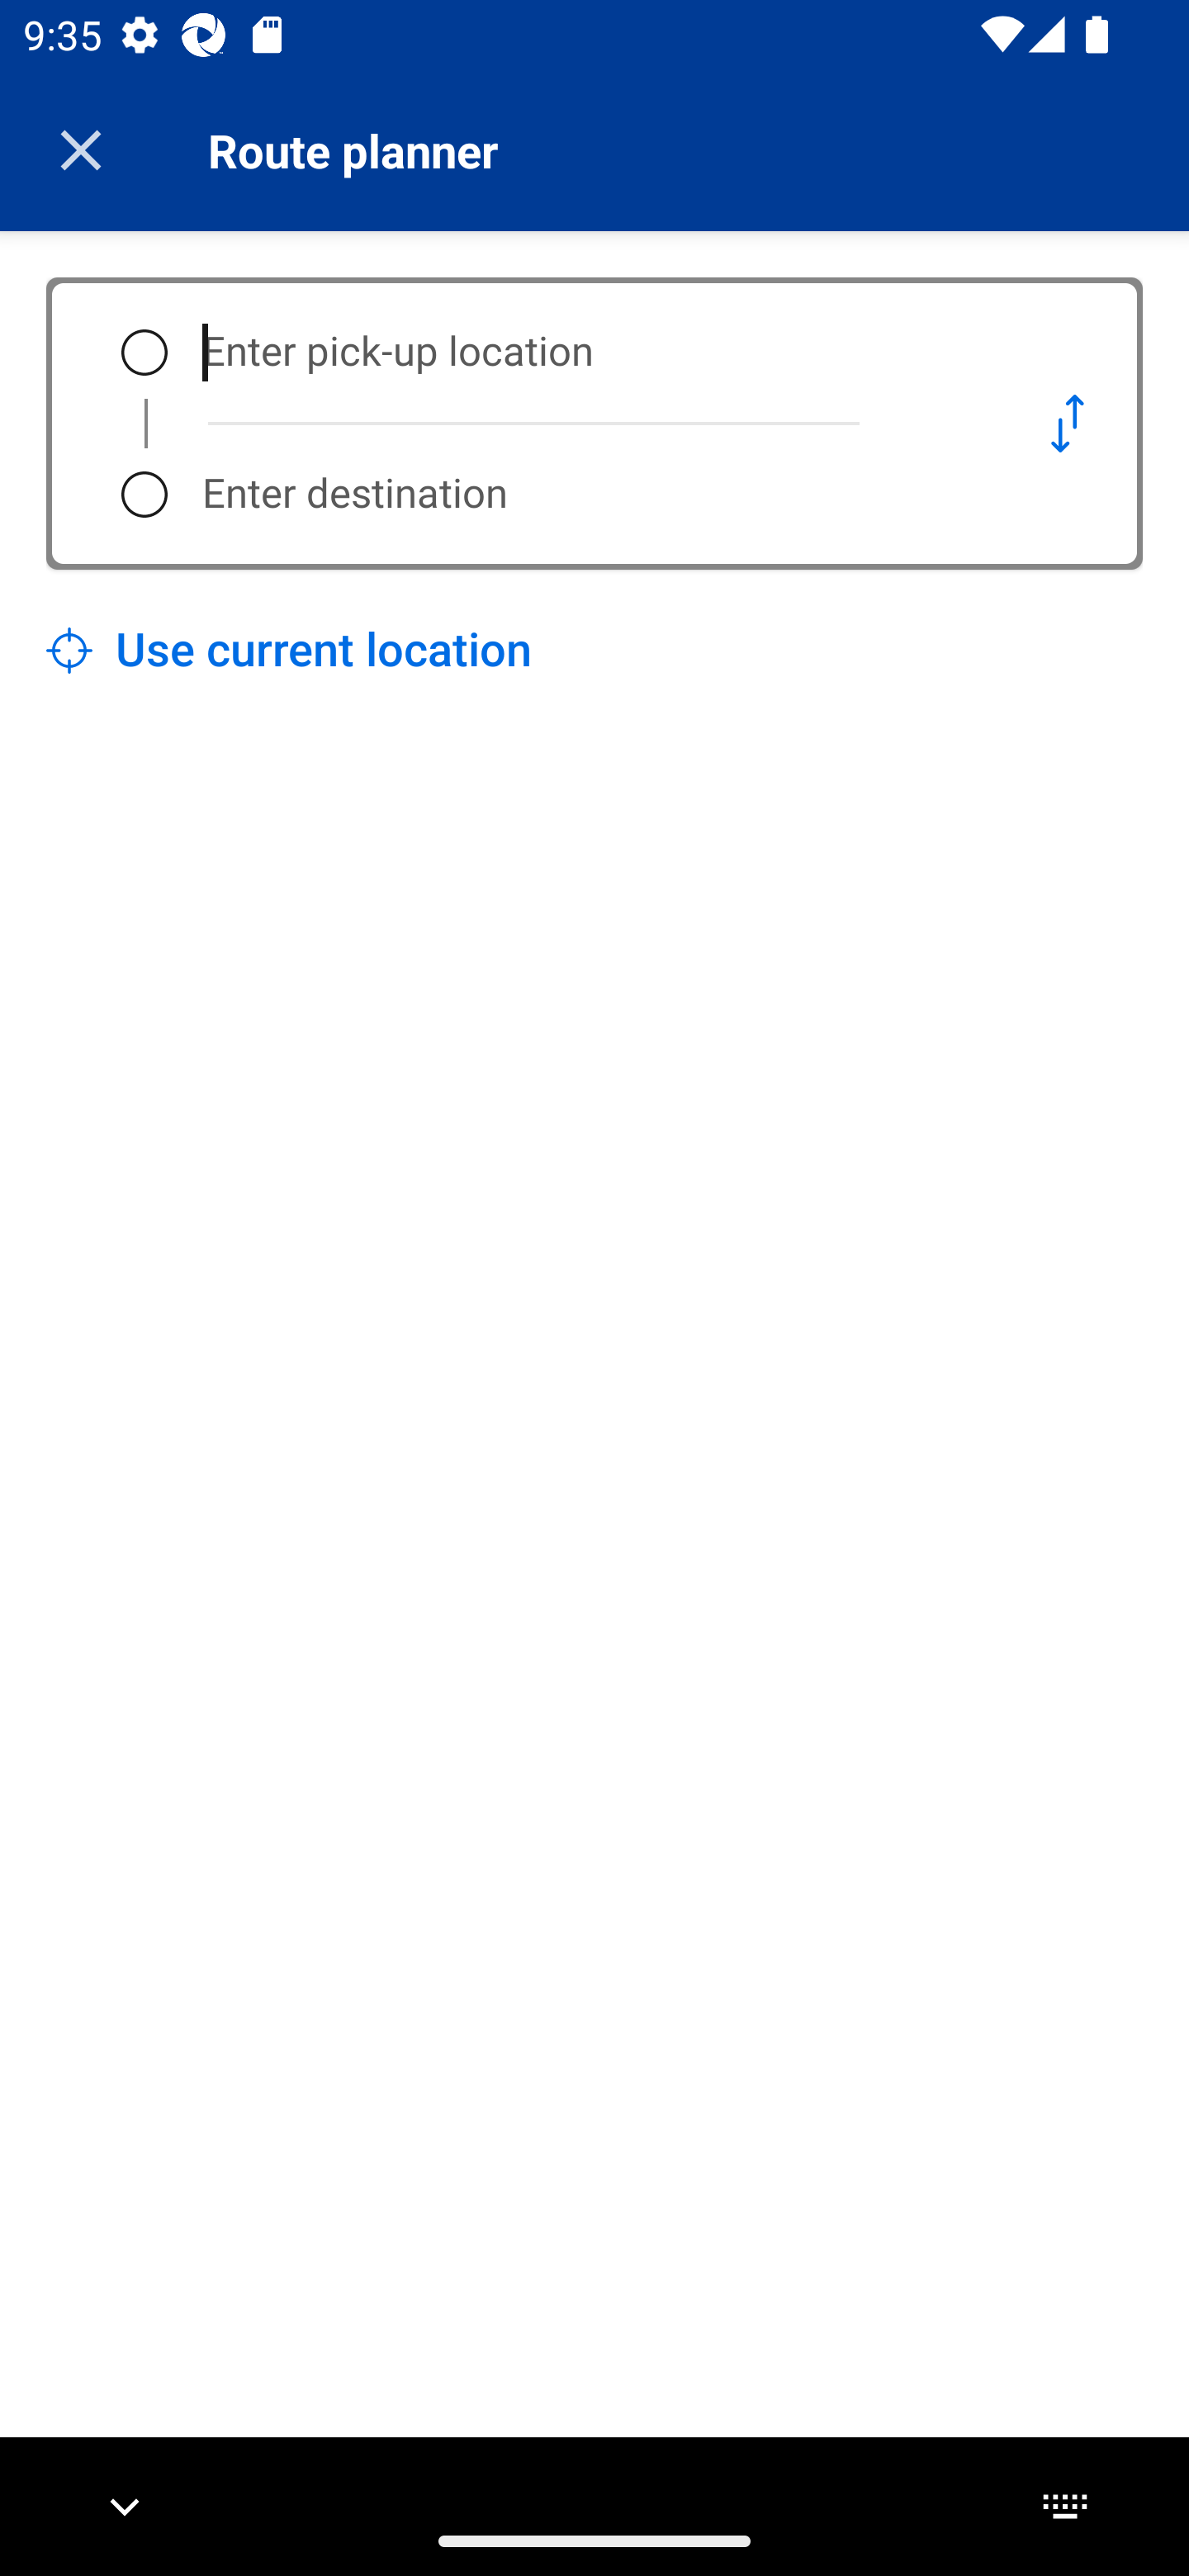 This screenshot has width=1189, height=2576. What do you see at coordinates (81, 150) in the screenshot?
I see `Close` at bounding box center [81, 150].